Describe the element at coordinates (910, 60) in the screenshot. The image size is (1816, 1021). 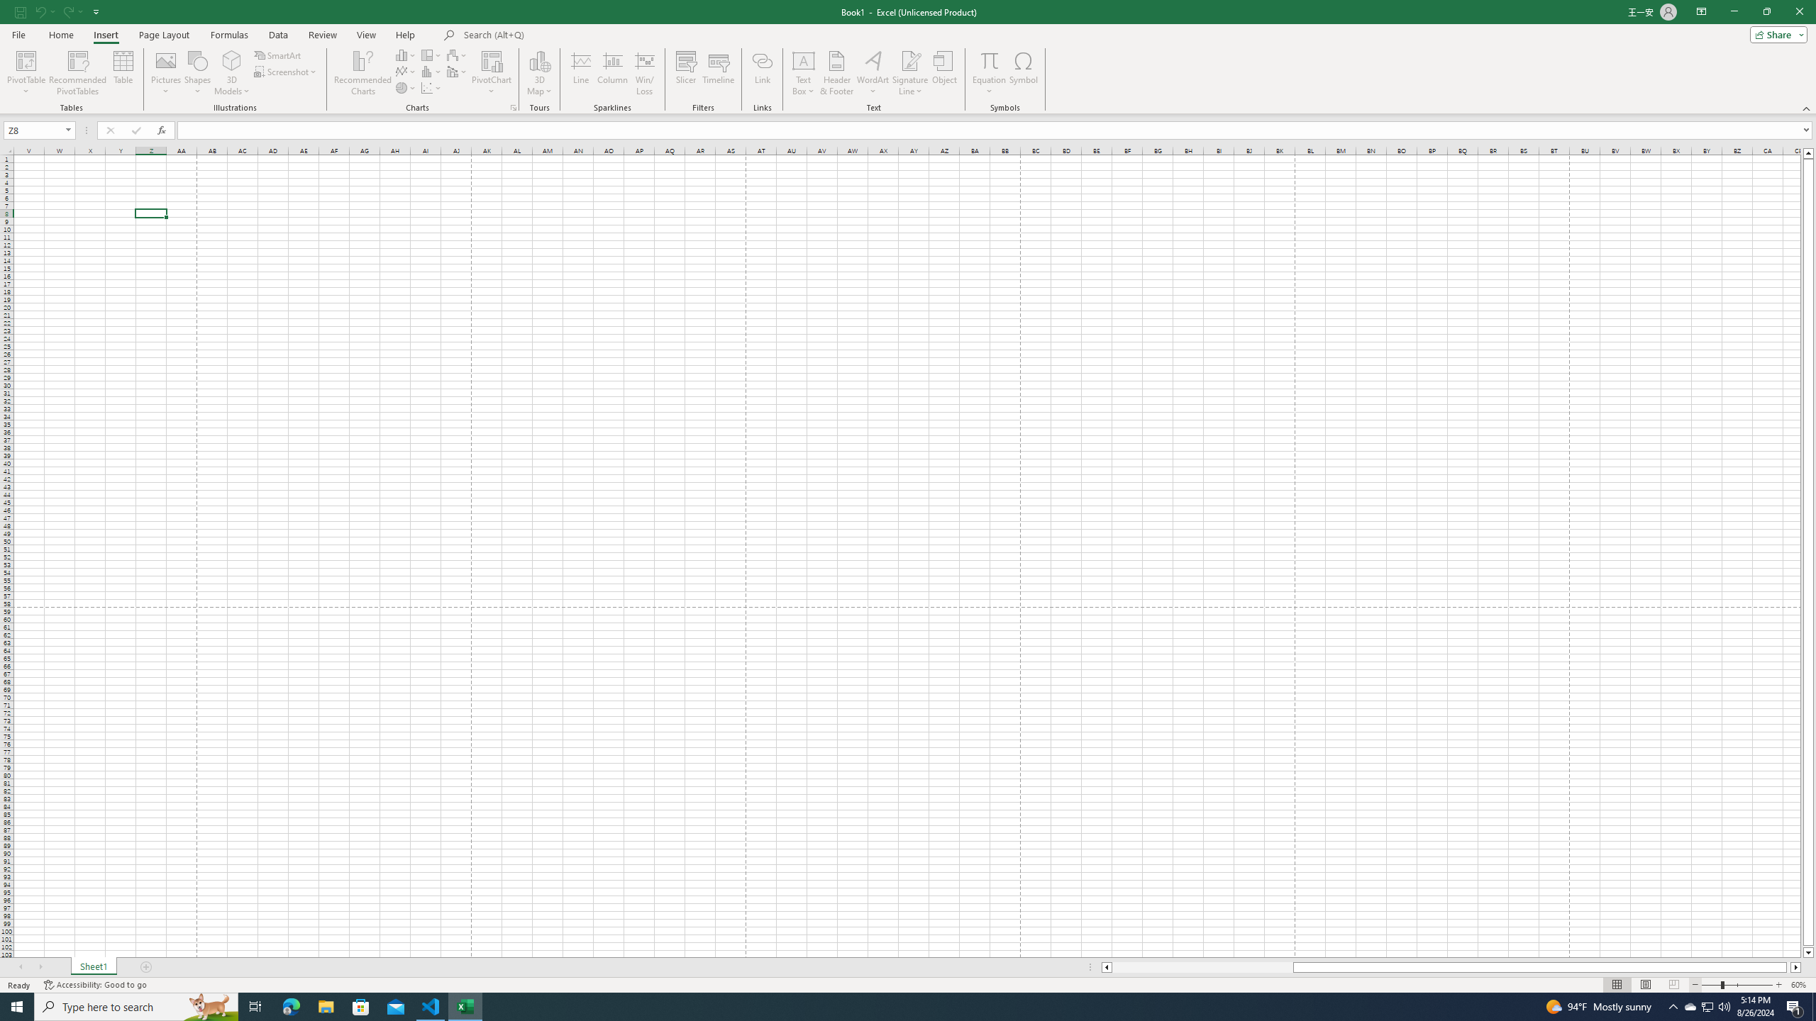
I see `Signature Line` at that location.